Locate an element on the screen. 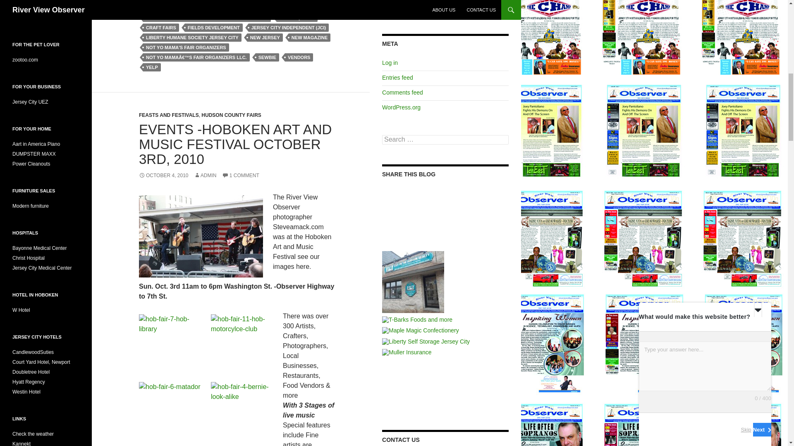 The image size is (794, 446). ADMIN is located at coordinates (205, 175).